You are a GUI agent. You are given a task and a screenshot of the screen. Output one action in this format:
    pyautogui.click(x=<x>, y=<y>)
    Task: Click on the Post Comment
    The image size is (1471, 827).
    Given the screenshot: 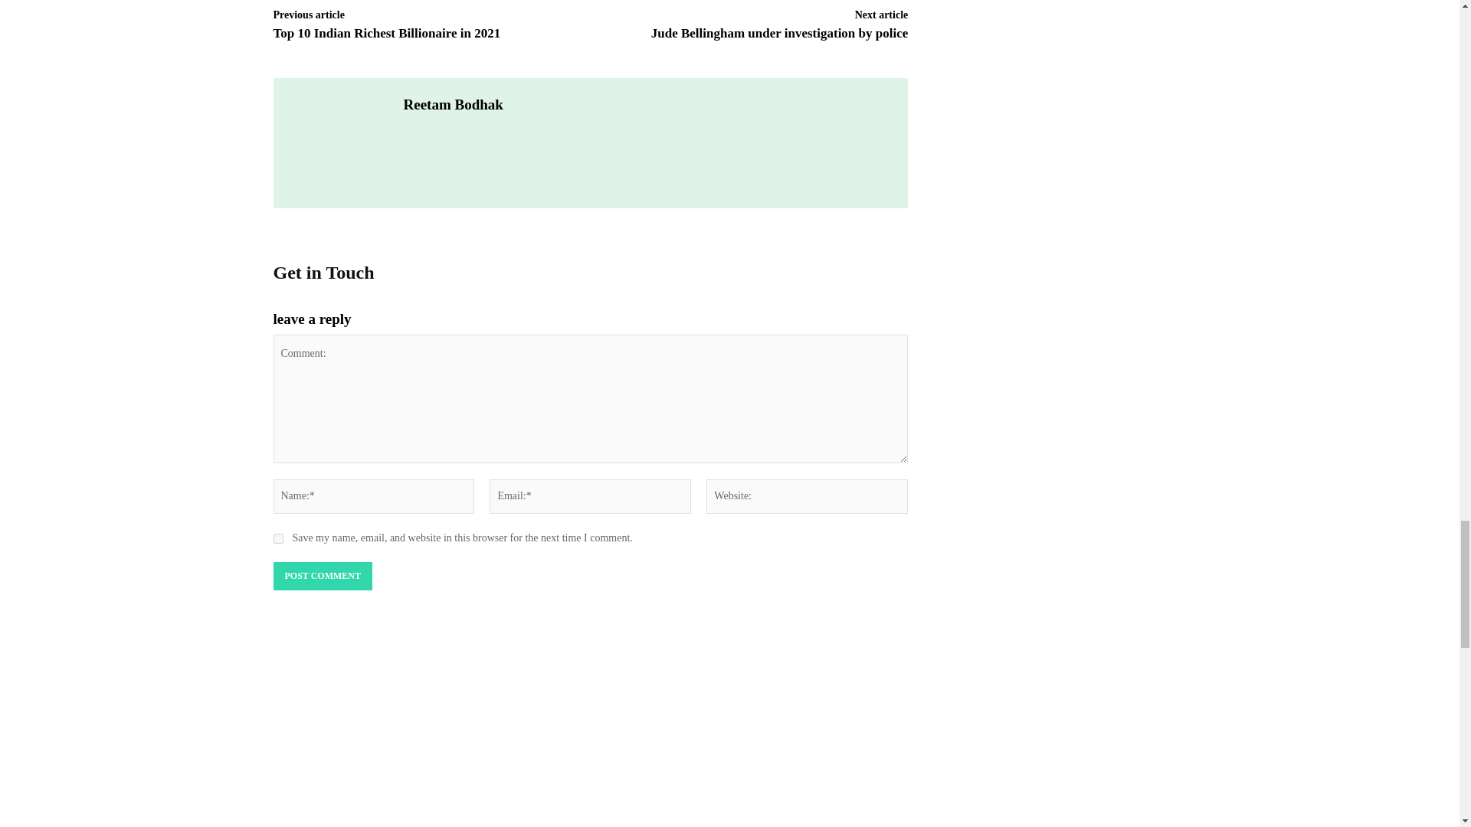 What is the action you would take?
    pyautogui.click(x=322, y=577)
    